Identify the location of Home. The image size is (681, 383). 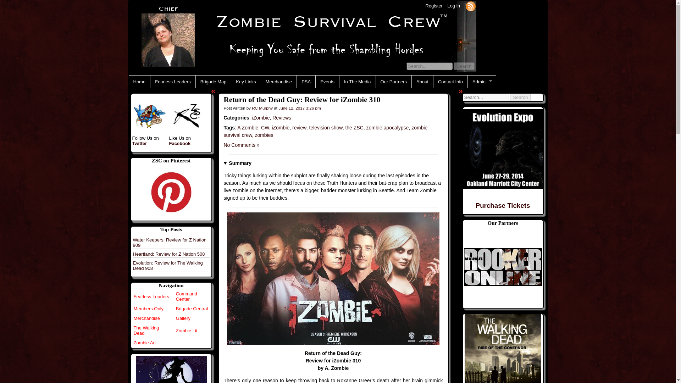
(139, 82).